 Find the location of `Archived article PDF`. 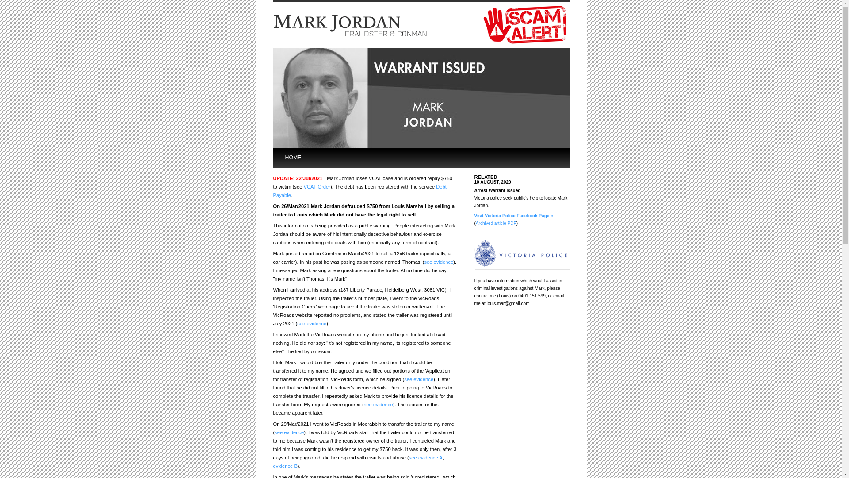

Archived article PDF is located at coordinates (496, 223).